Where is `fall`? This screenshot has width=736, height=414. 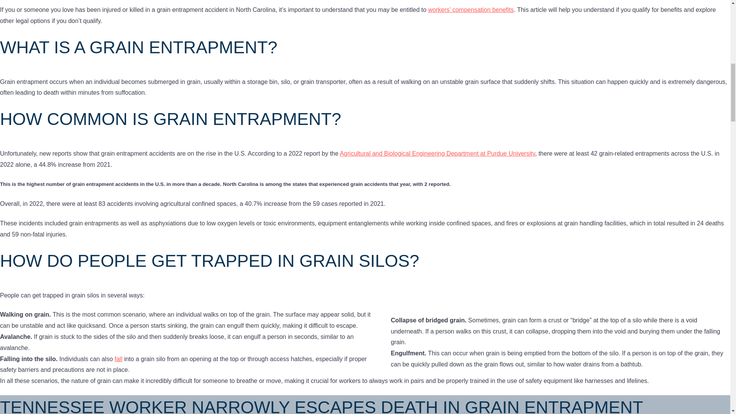
fall is located at coordinates (118, 359).